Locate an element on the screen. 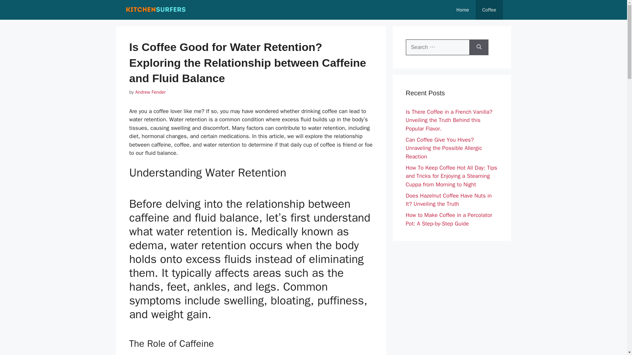 This screenshot has height=355, width=632. Andrew Fender is located at coordinates (150, 92).